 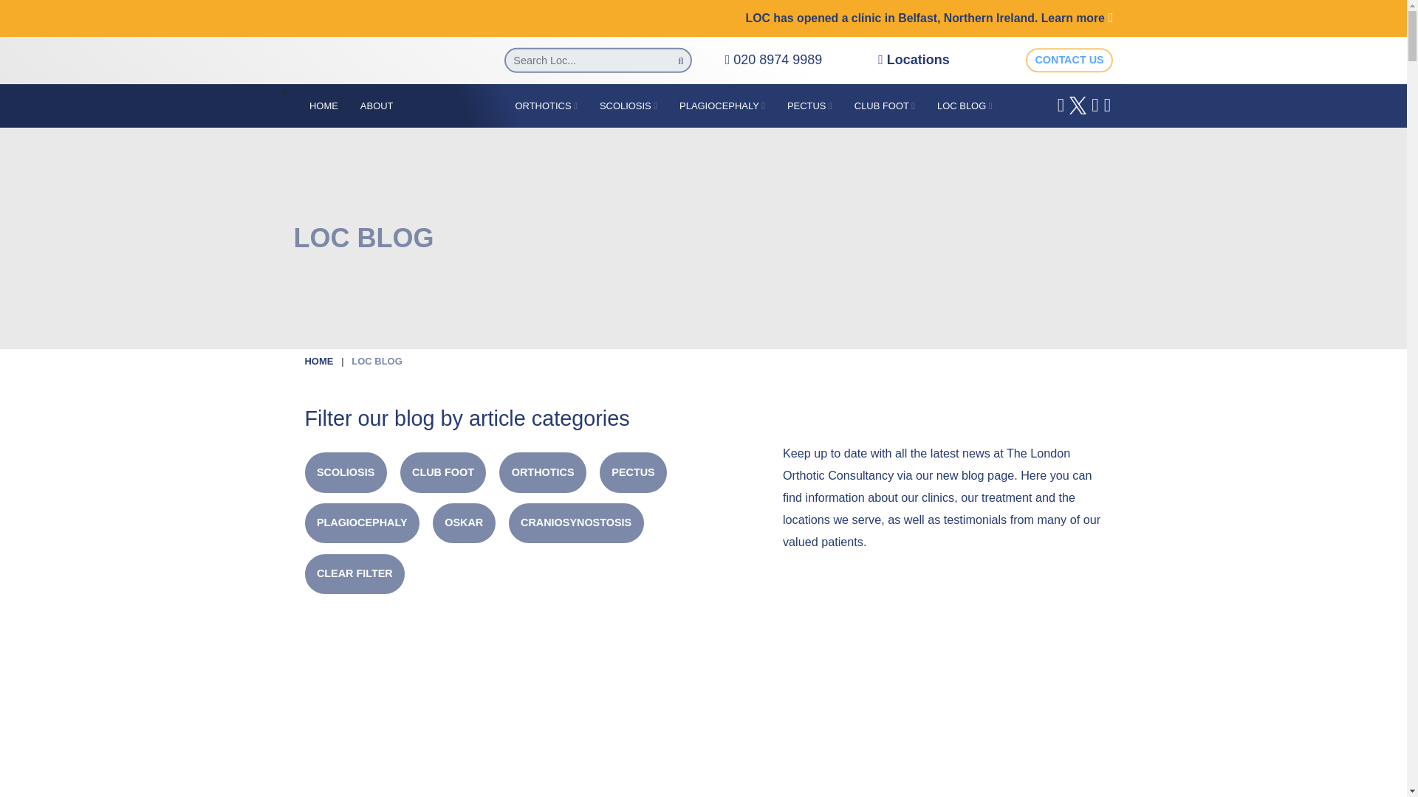 I want to click on twitter, so click(x=1077, y=105).